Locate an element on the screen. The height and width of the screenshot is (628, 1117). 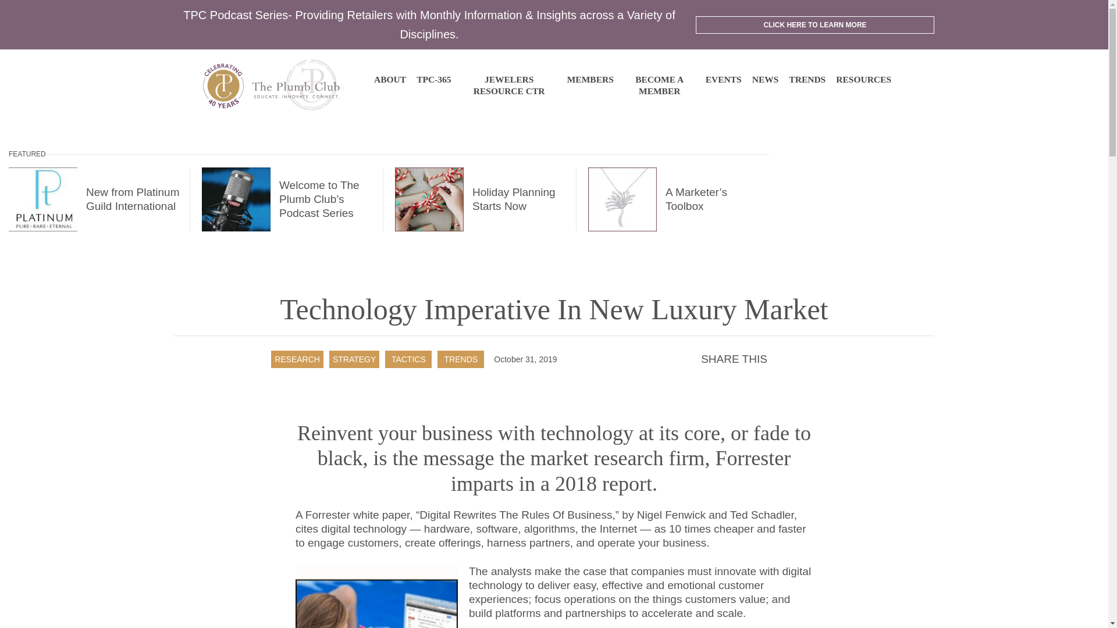
MEMBERS is located at coordinates (590, 79).